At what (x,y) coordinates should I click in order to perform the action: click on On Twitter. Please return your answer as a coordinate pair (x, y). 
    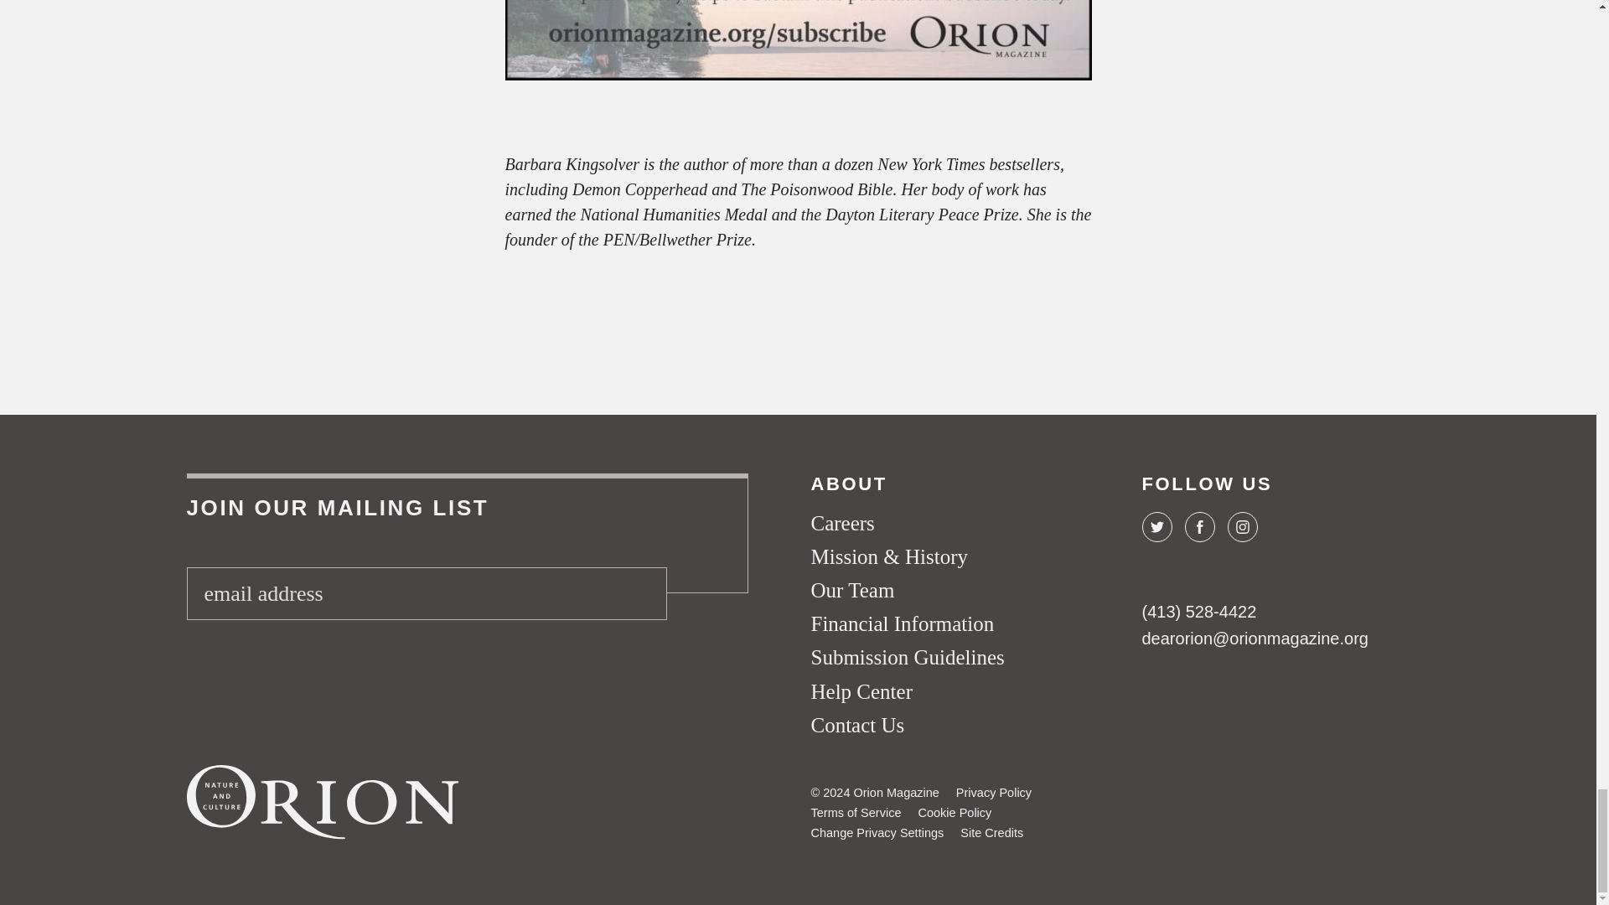
    Looking at the image, I should click on (1156, 526).